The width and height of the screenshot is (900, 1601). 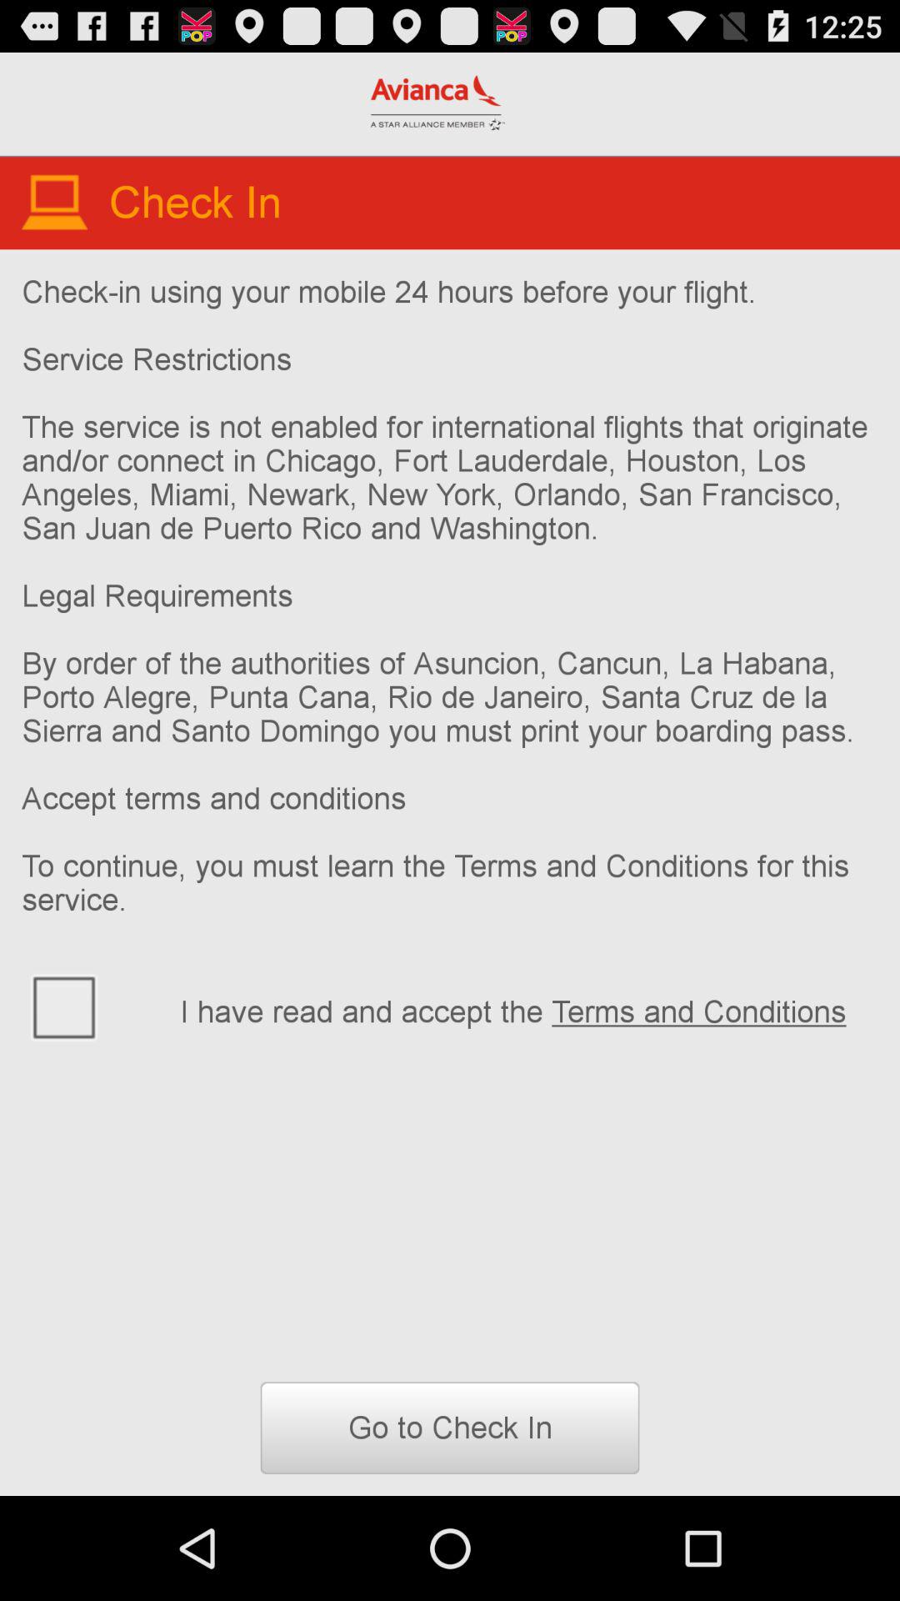 I want to click on check box affirming you have read the and accept the terms and conditions, so click(x=90, y=1006).